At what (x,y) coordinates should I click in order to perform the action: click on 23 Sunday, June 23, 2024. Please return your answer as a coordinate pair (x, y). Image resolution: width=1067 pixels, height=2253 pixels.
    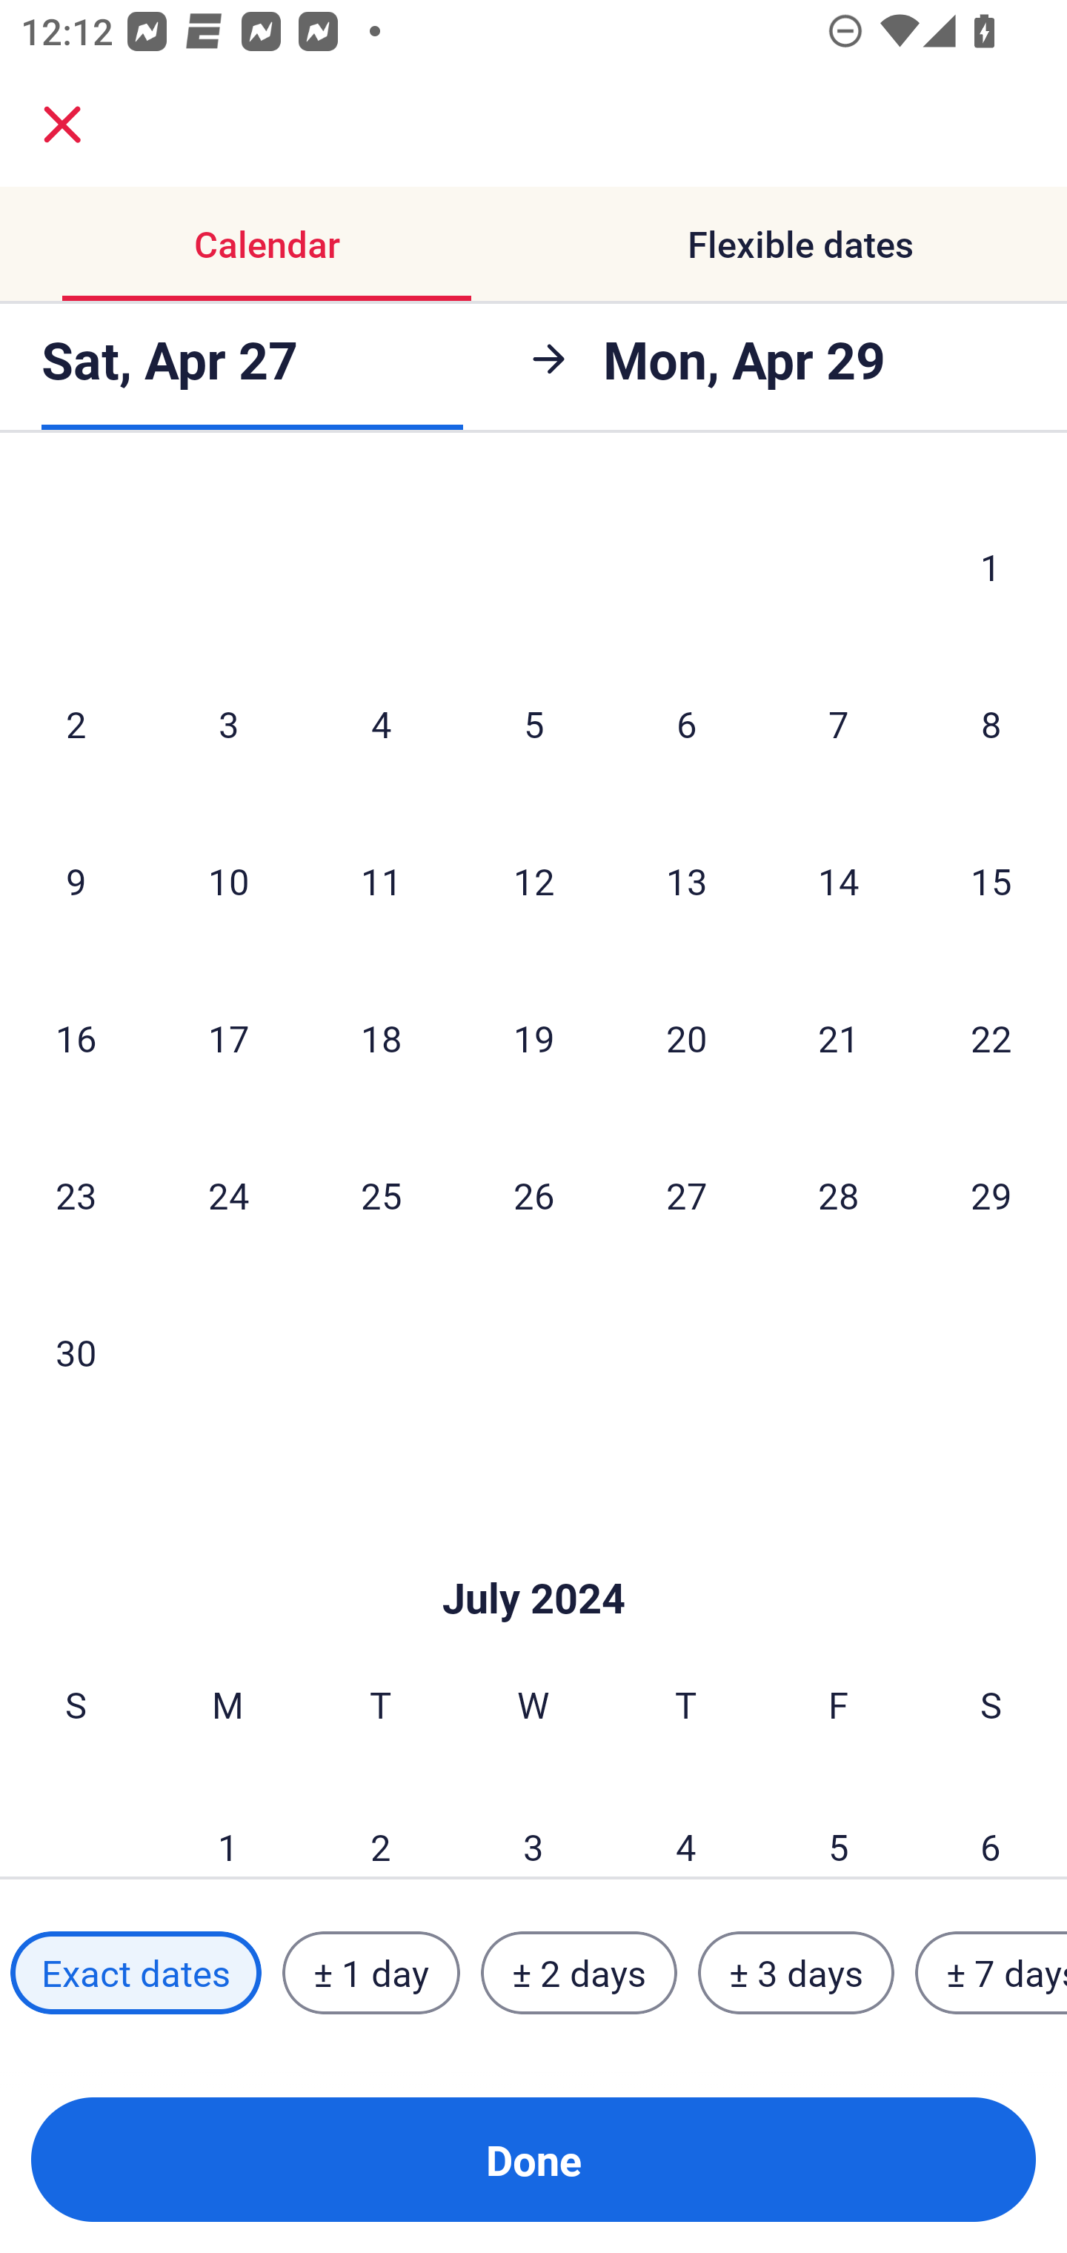
    Looking at the image, I should click on (76, 1195).